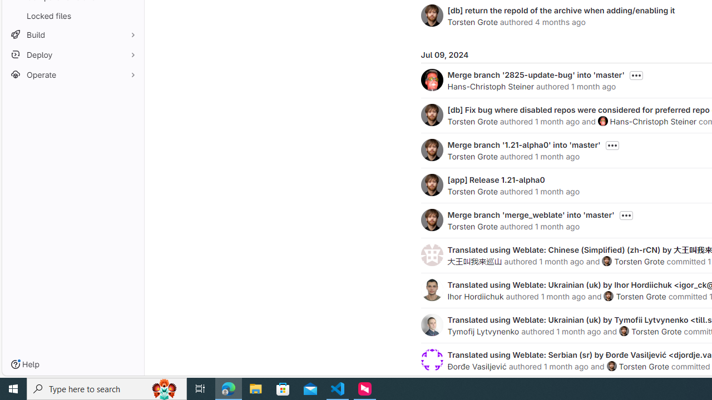  Describe the element at coordinates (483, 331) in the screenshot. I see `Tymofij Lytvynenko` at that location.